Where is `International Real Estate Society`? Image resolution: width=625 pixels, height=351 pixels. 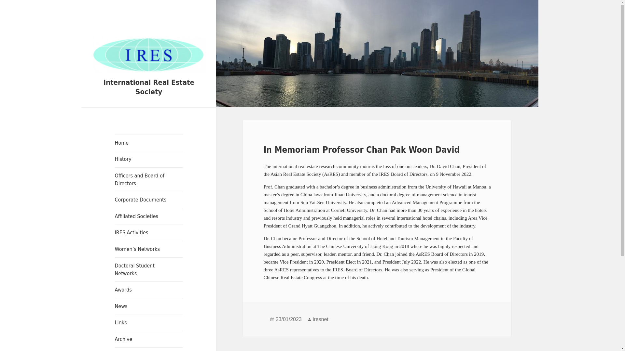
International Real Estate Society is located at coordinates (149, 86).